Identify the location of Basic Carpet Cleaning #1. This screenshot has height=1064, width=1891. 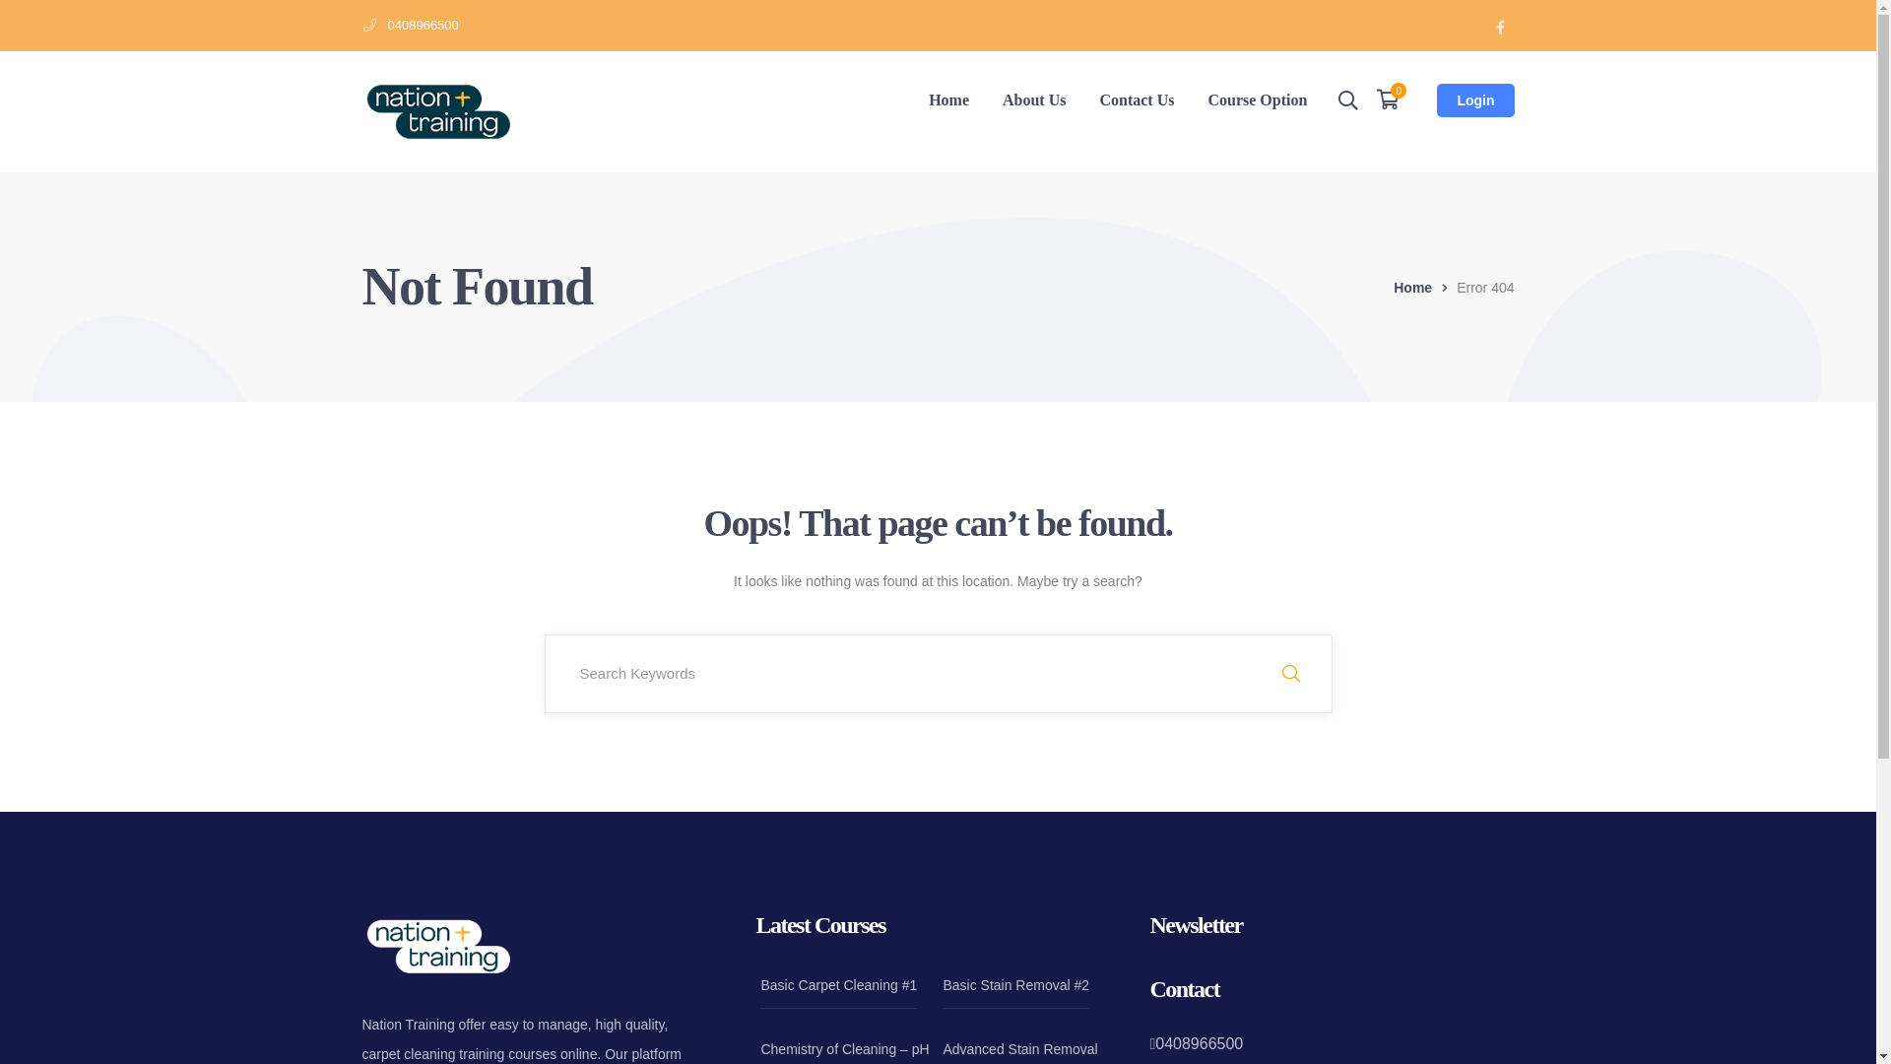
(839, 985).